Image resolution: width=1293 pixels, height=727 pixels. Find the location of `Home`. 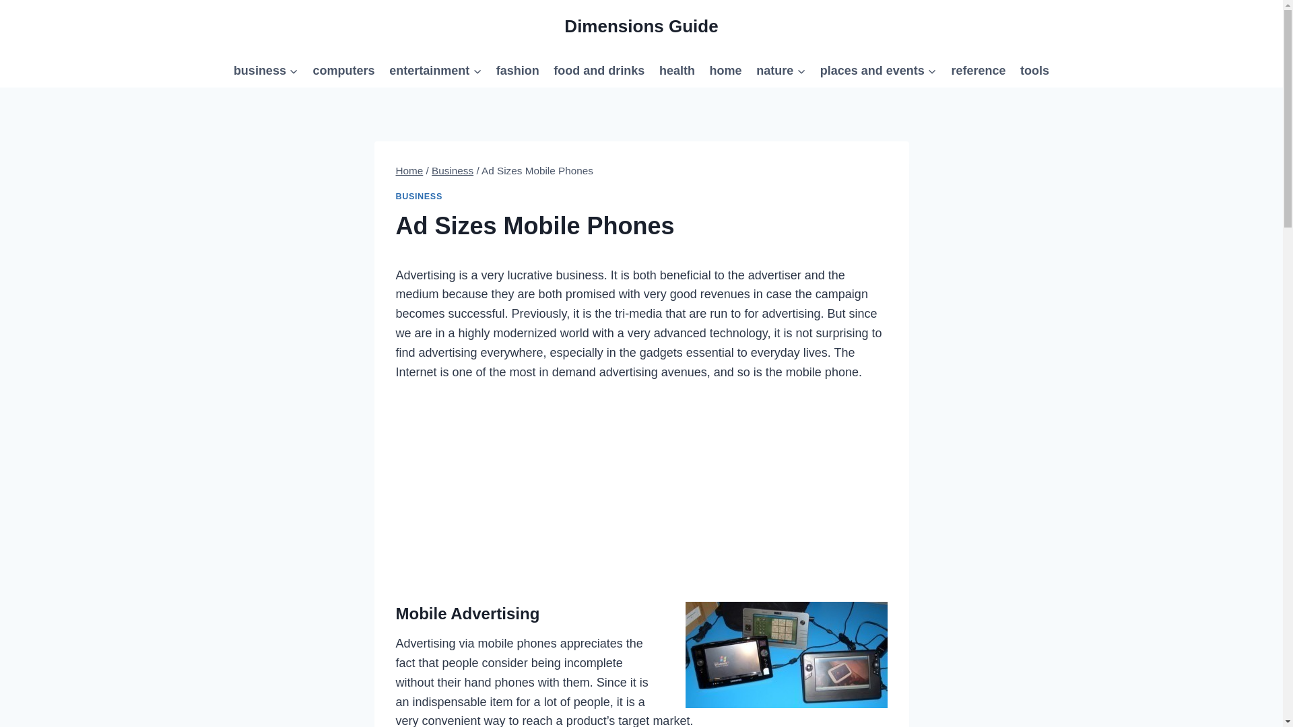

Home is located at coordinates (409, 171).